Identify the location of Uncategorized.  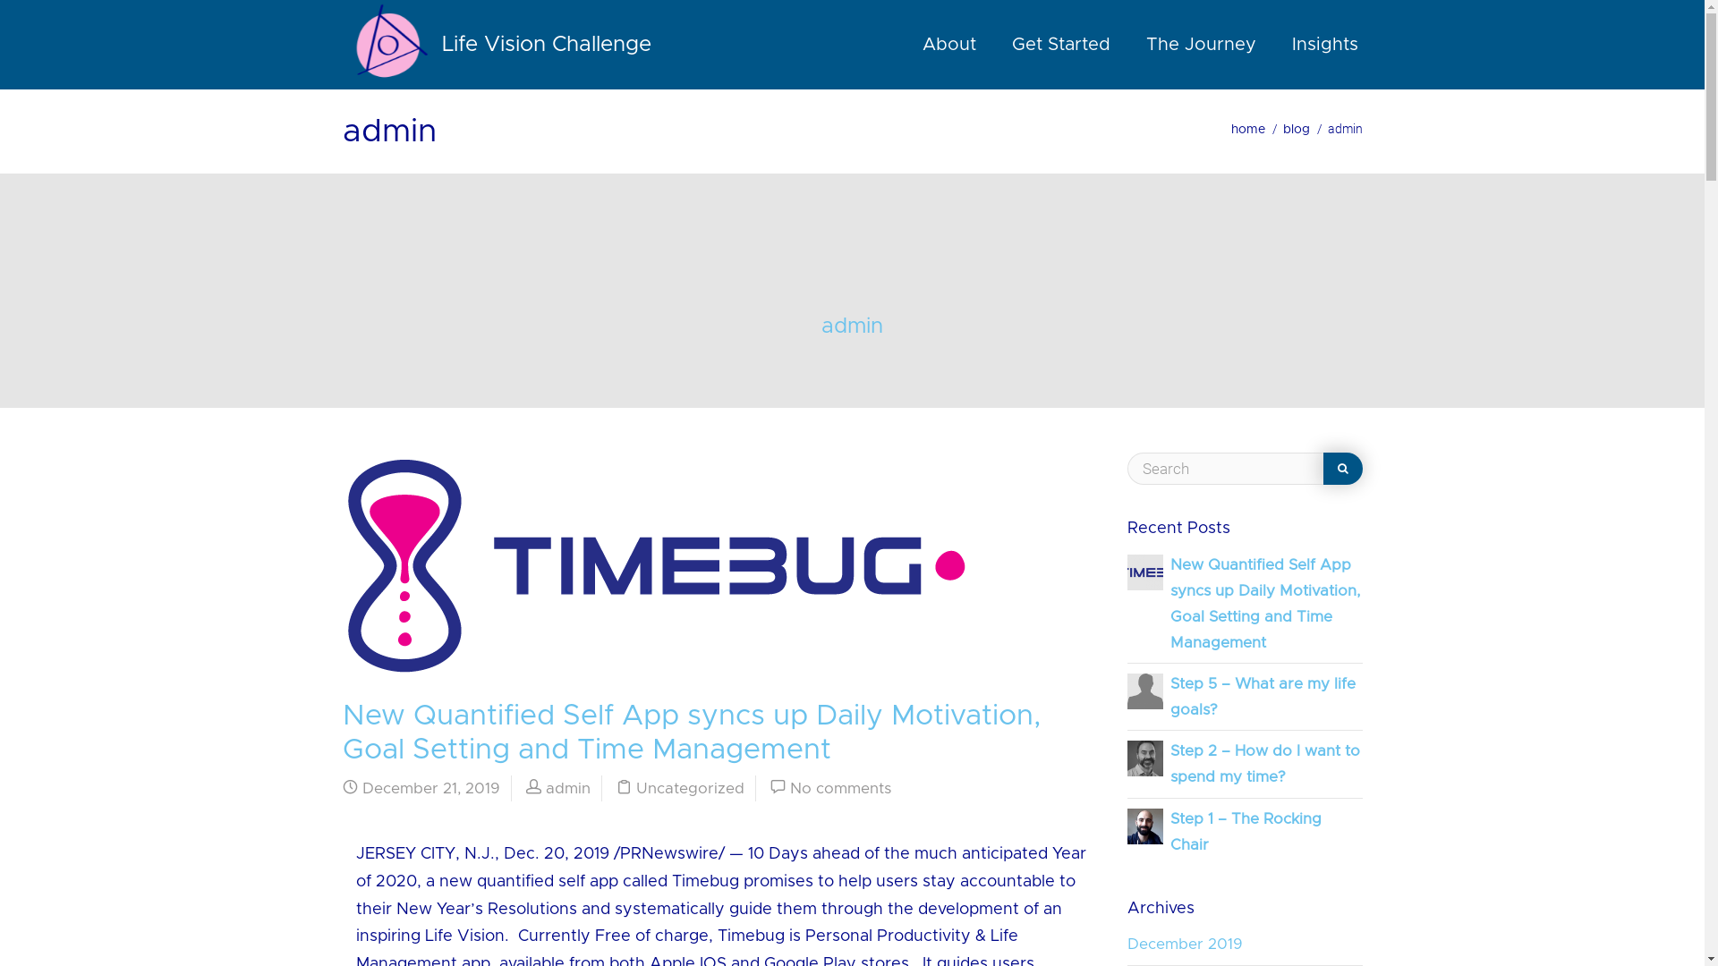
(689, 789).